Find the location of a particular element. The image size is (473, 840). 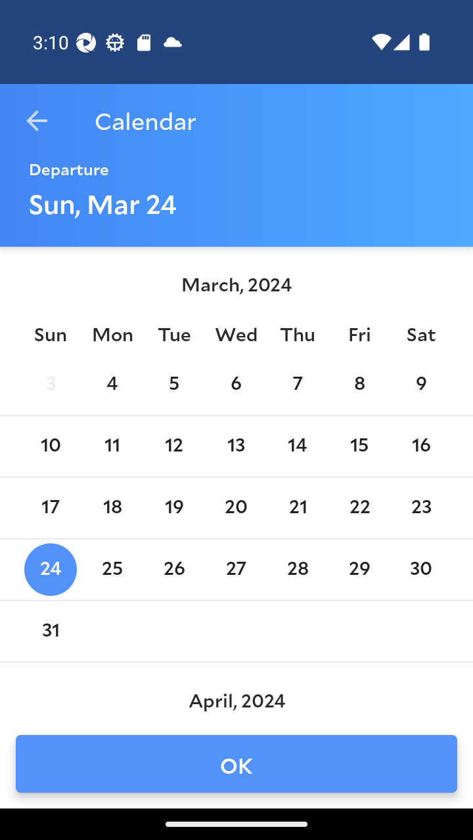

17 is located at coordinates (50, 508).